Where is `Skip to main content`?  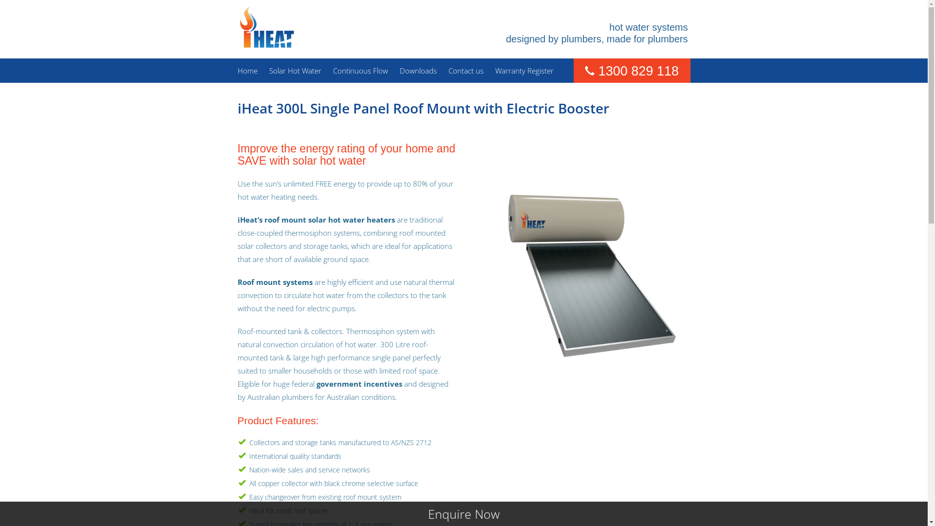
Skip to main content is located at coordinates (32, 0).